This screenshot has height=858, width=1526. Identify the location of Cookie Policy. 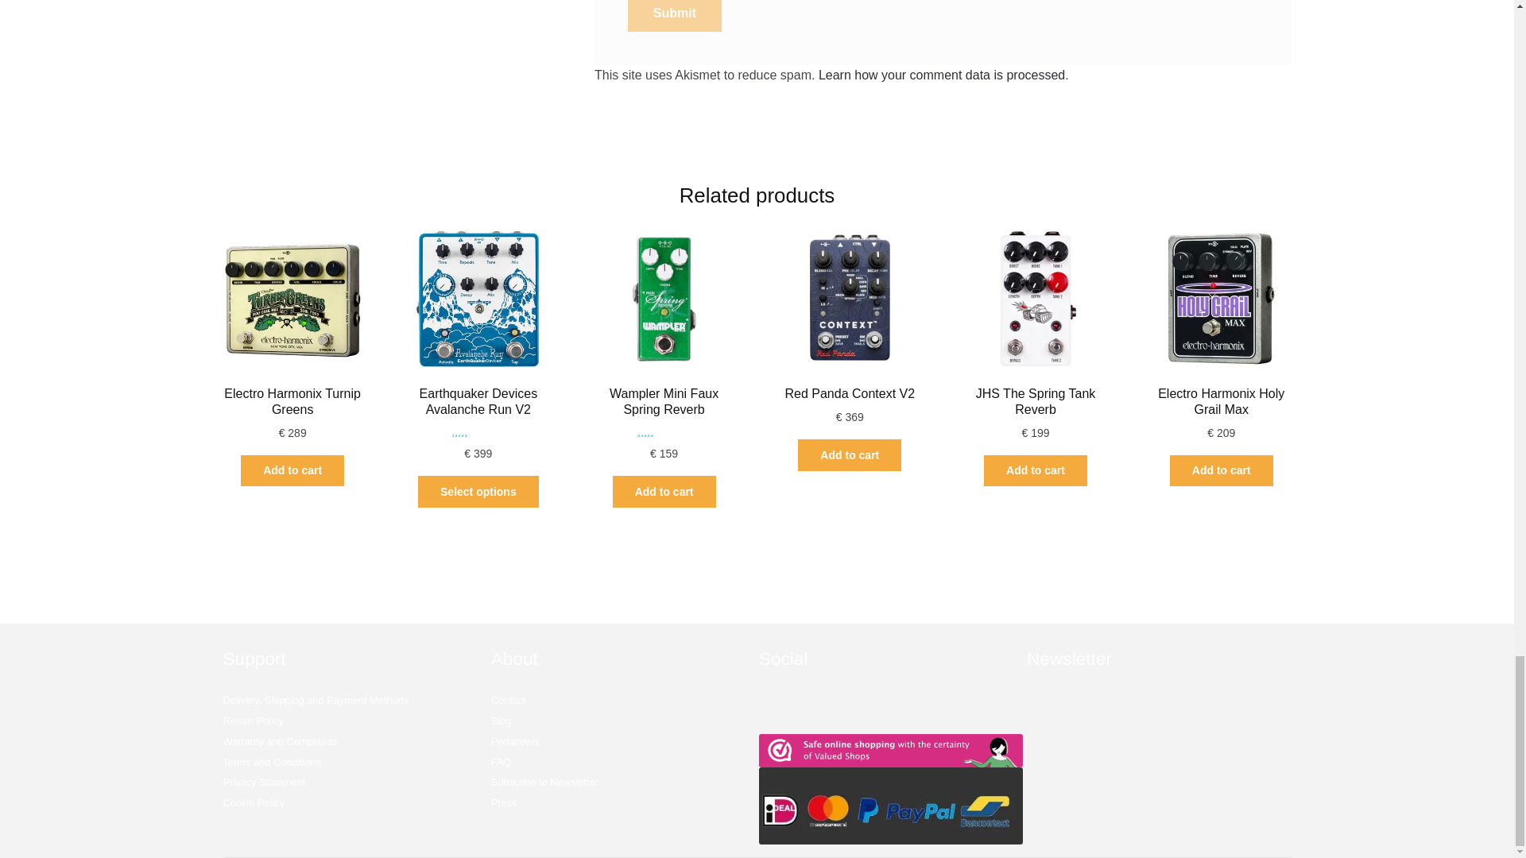
(253, 802).